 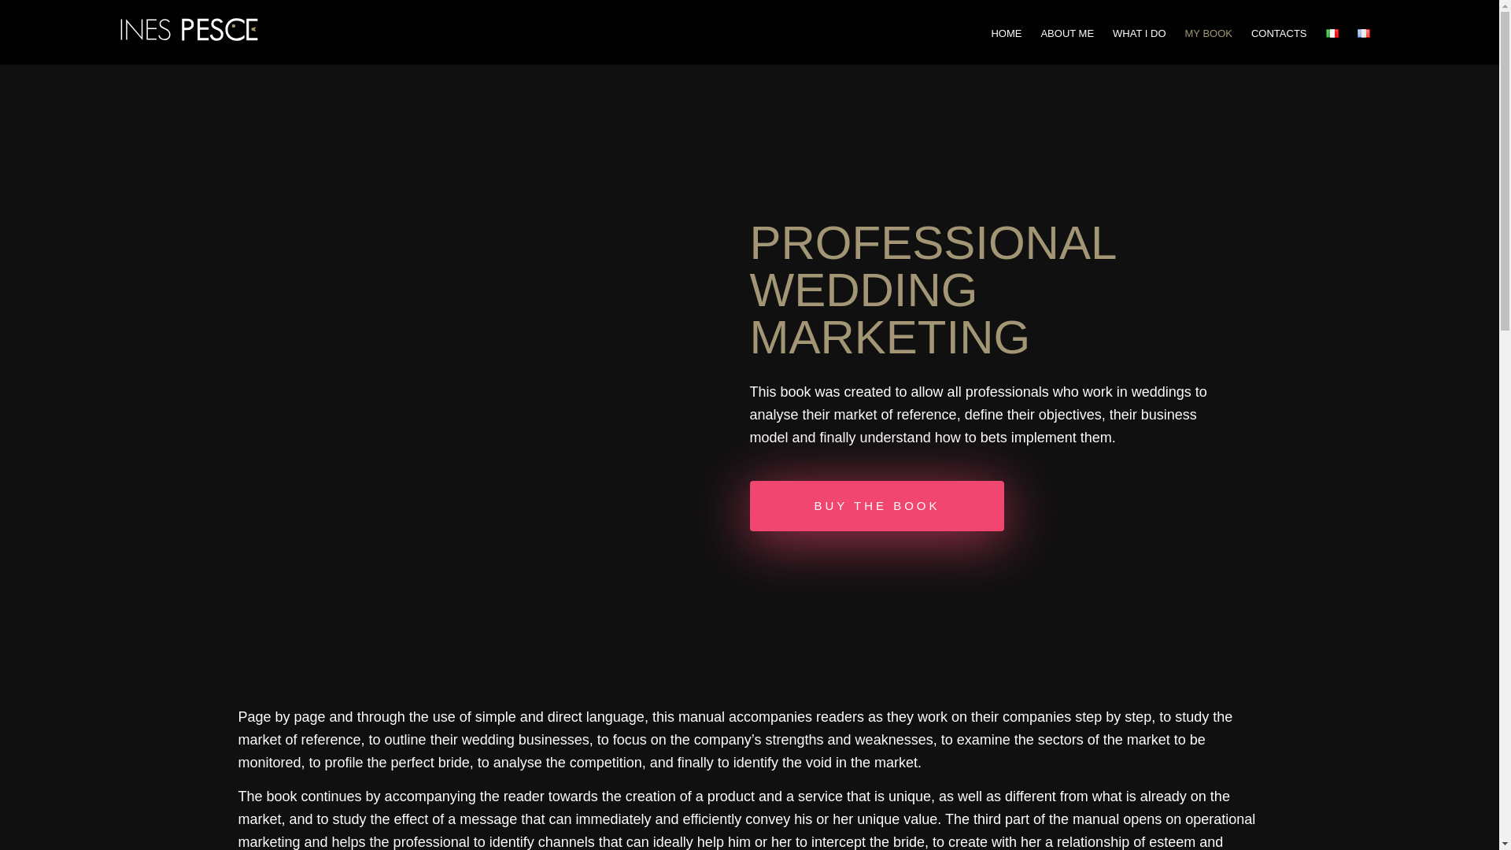 What do you see at coordinates (1279, 33) in the screenshot?
I see `CONTACTS` at bounding box center [1279, 33].